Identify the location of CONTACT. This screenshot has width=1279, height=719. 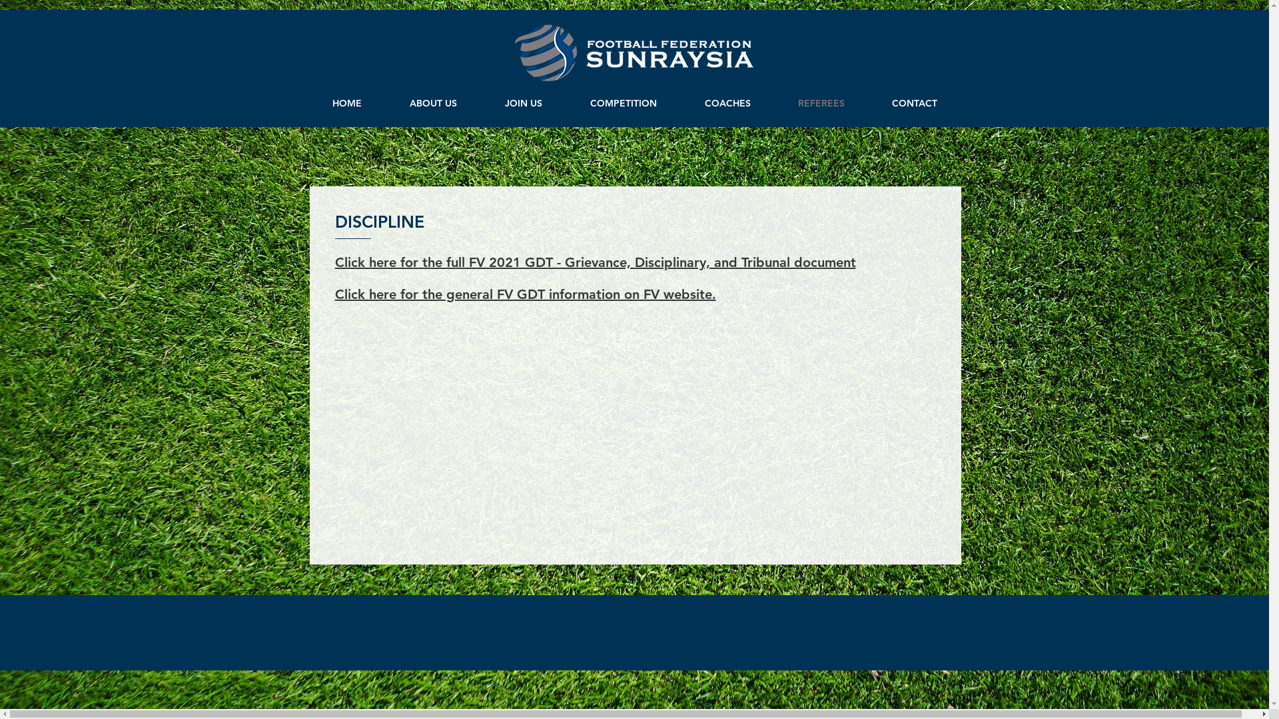
(915, 103).